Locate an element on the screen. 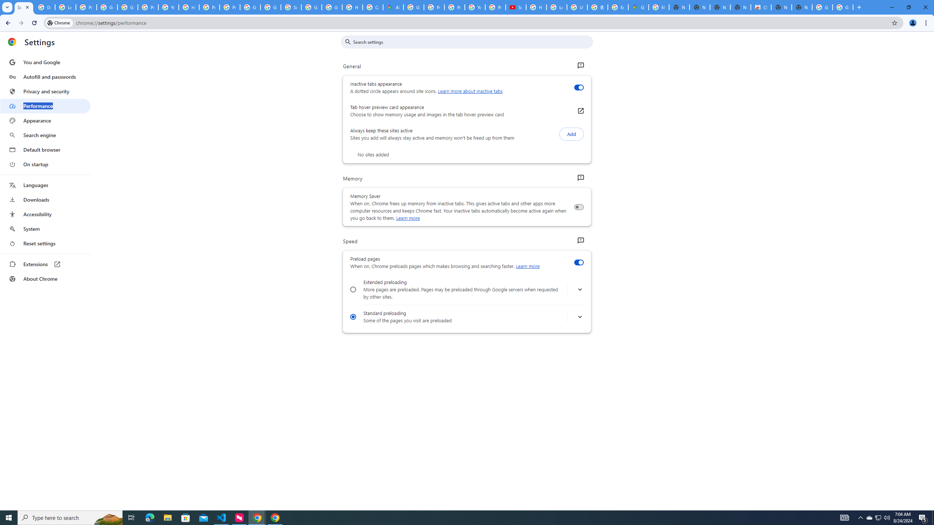 This screenshot has height=525, width=934. Privacy Help Center - Policies Help is located at coordinates (434, 7).